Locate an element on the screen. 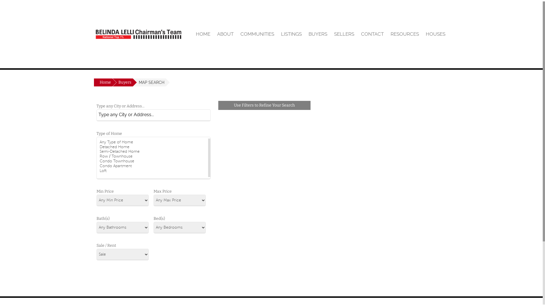 This screenshot has width=545, height=306. LISTINGS is located at coordinates (291, 34).